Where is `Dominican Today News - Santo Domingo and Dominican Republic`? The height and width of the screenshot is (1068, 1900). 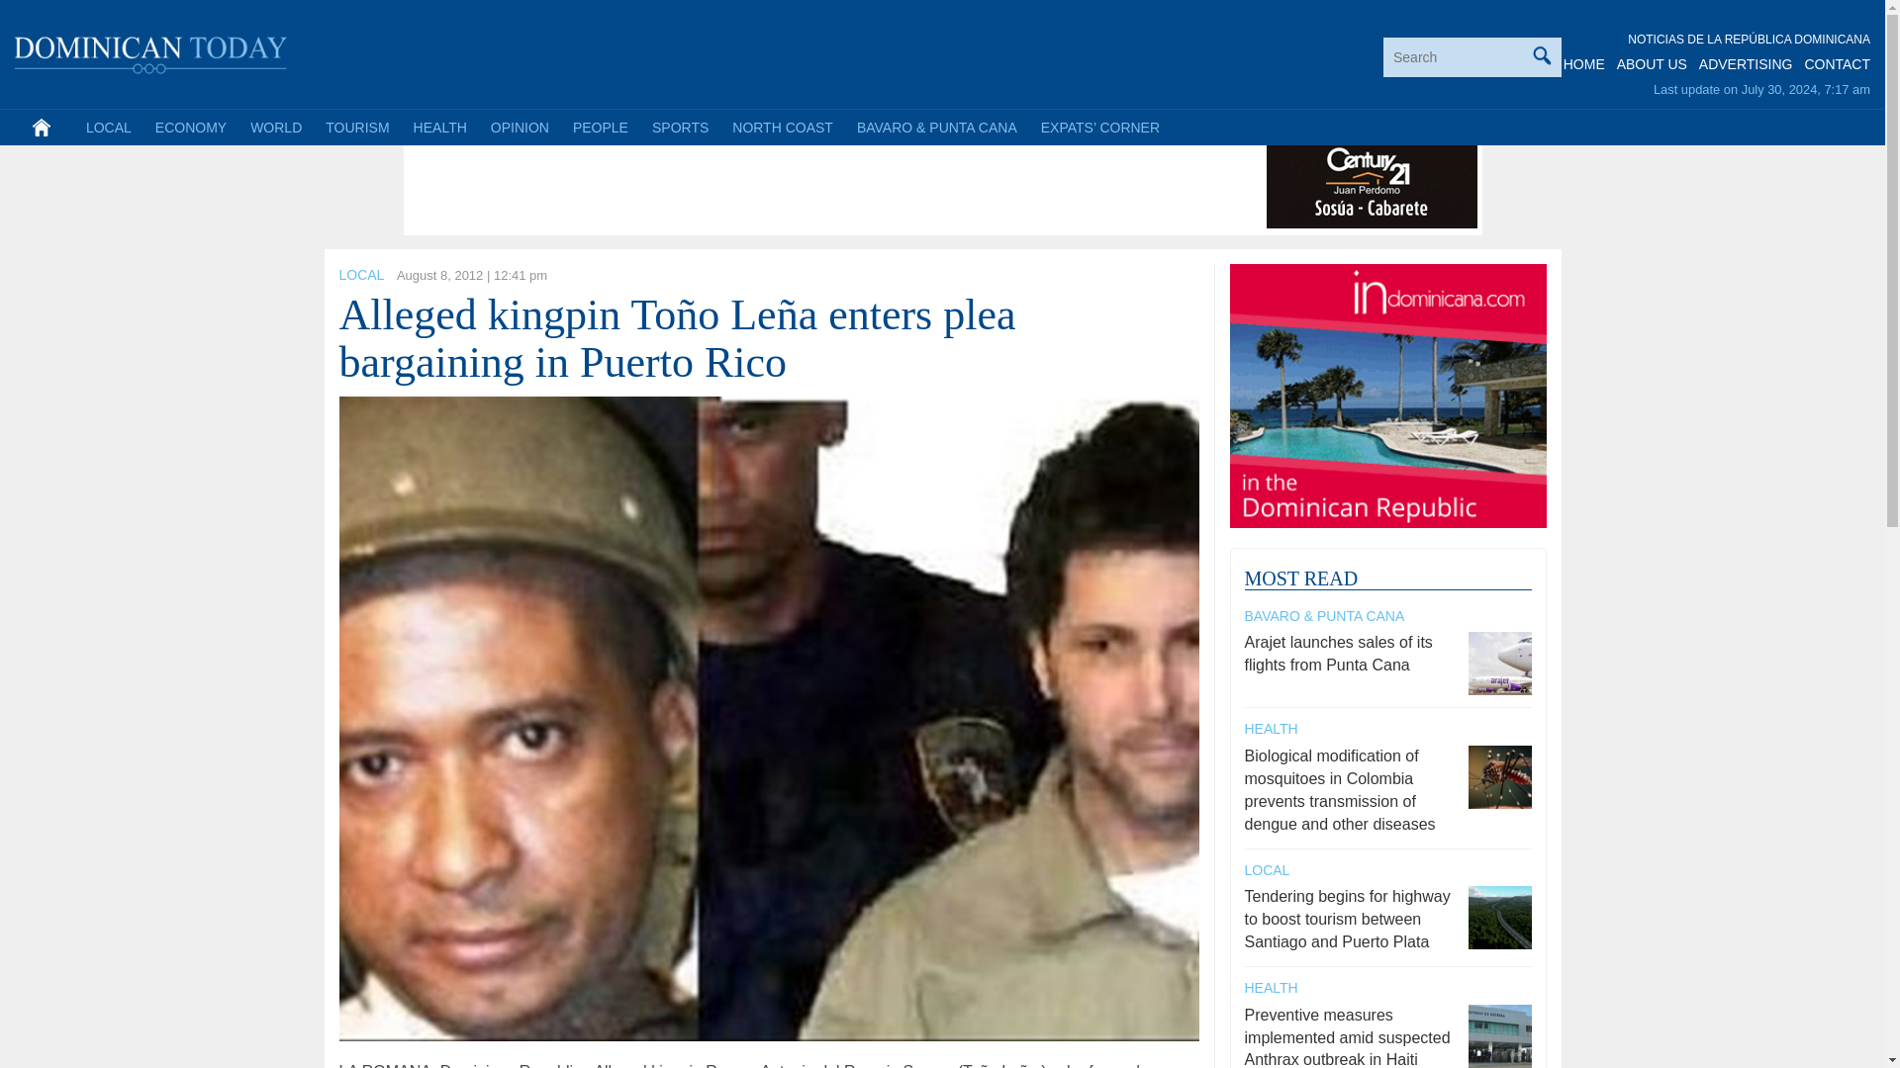
Dominican Today News - Santo Domingo and Dominican Republic is located at coordinates (151, 51).